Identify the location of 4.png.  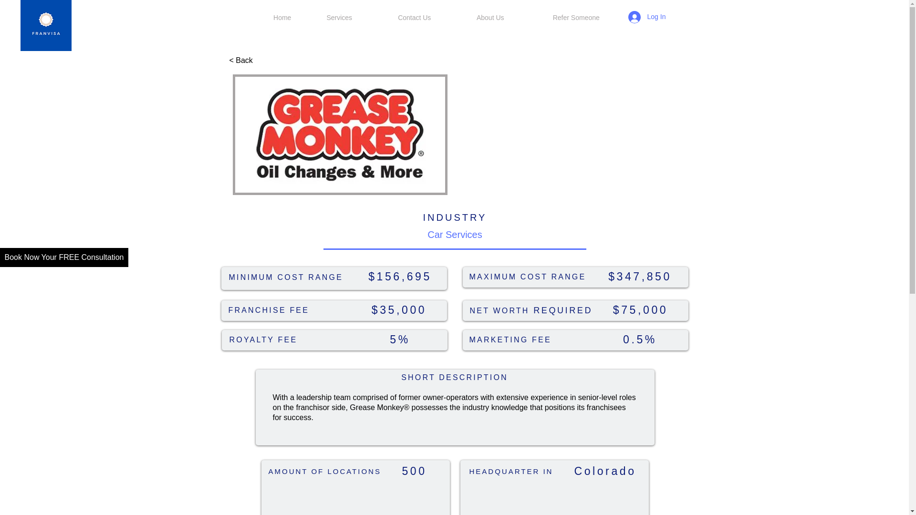
(46, 25).